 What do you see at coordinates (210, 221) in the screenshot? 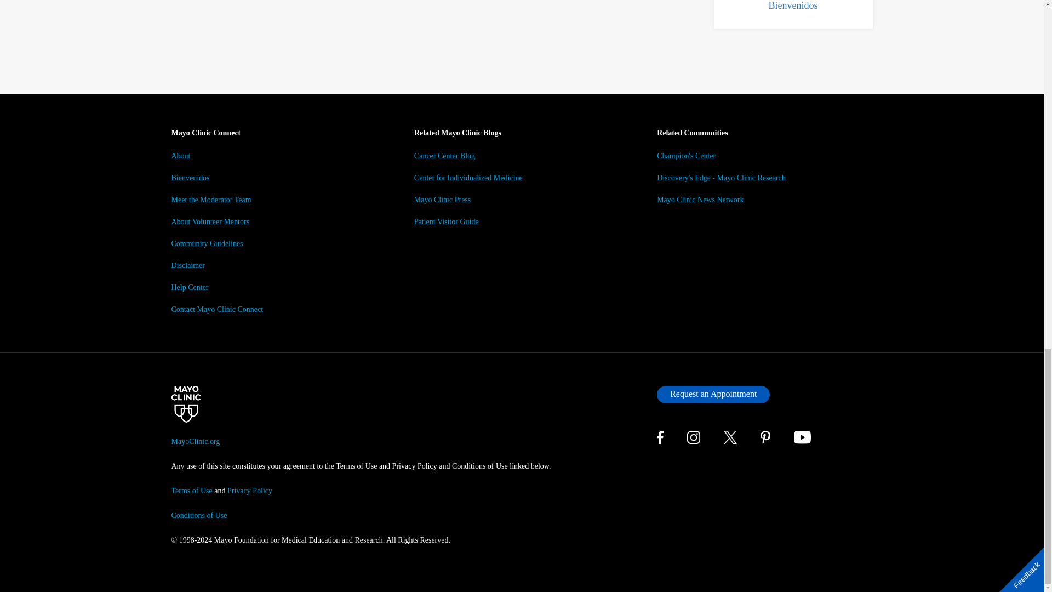
I see `About Volunteer Mentors` at bounding box center [210, 221].